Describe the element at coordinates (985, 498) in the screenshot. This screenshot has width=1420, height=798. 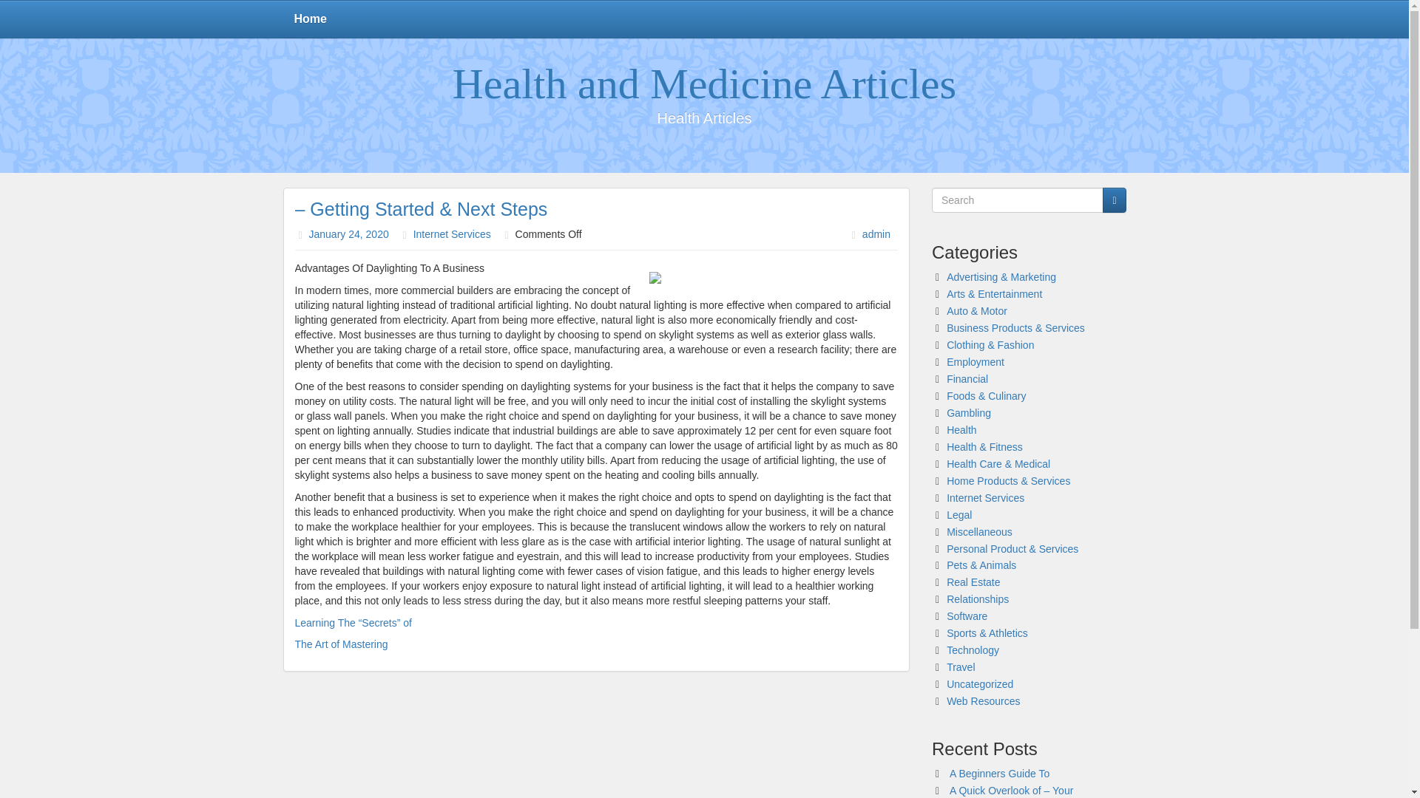
I see `Internet Services` at that location.